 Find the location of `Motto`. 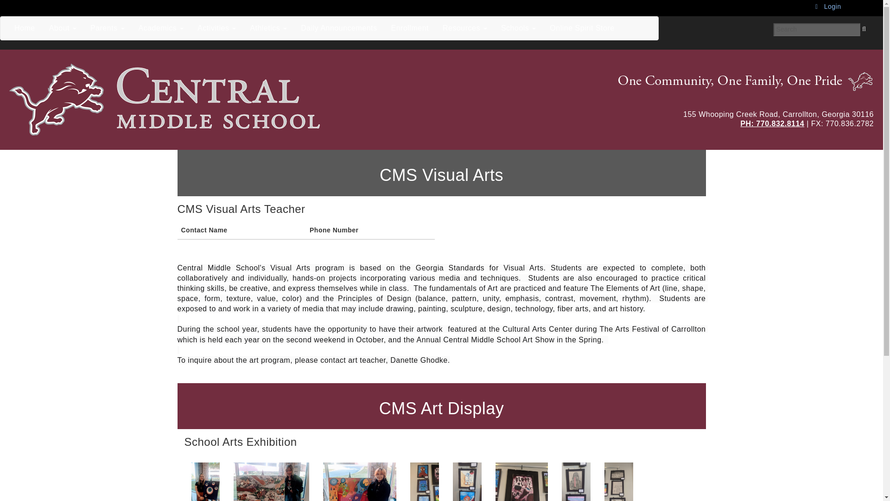

Motto is located at coordinates (735, 81).